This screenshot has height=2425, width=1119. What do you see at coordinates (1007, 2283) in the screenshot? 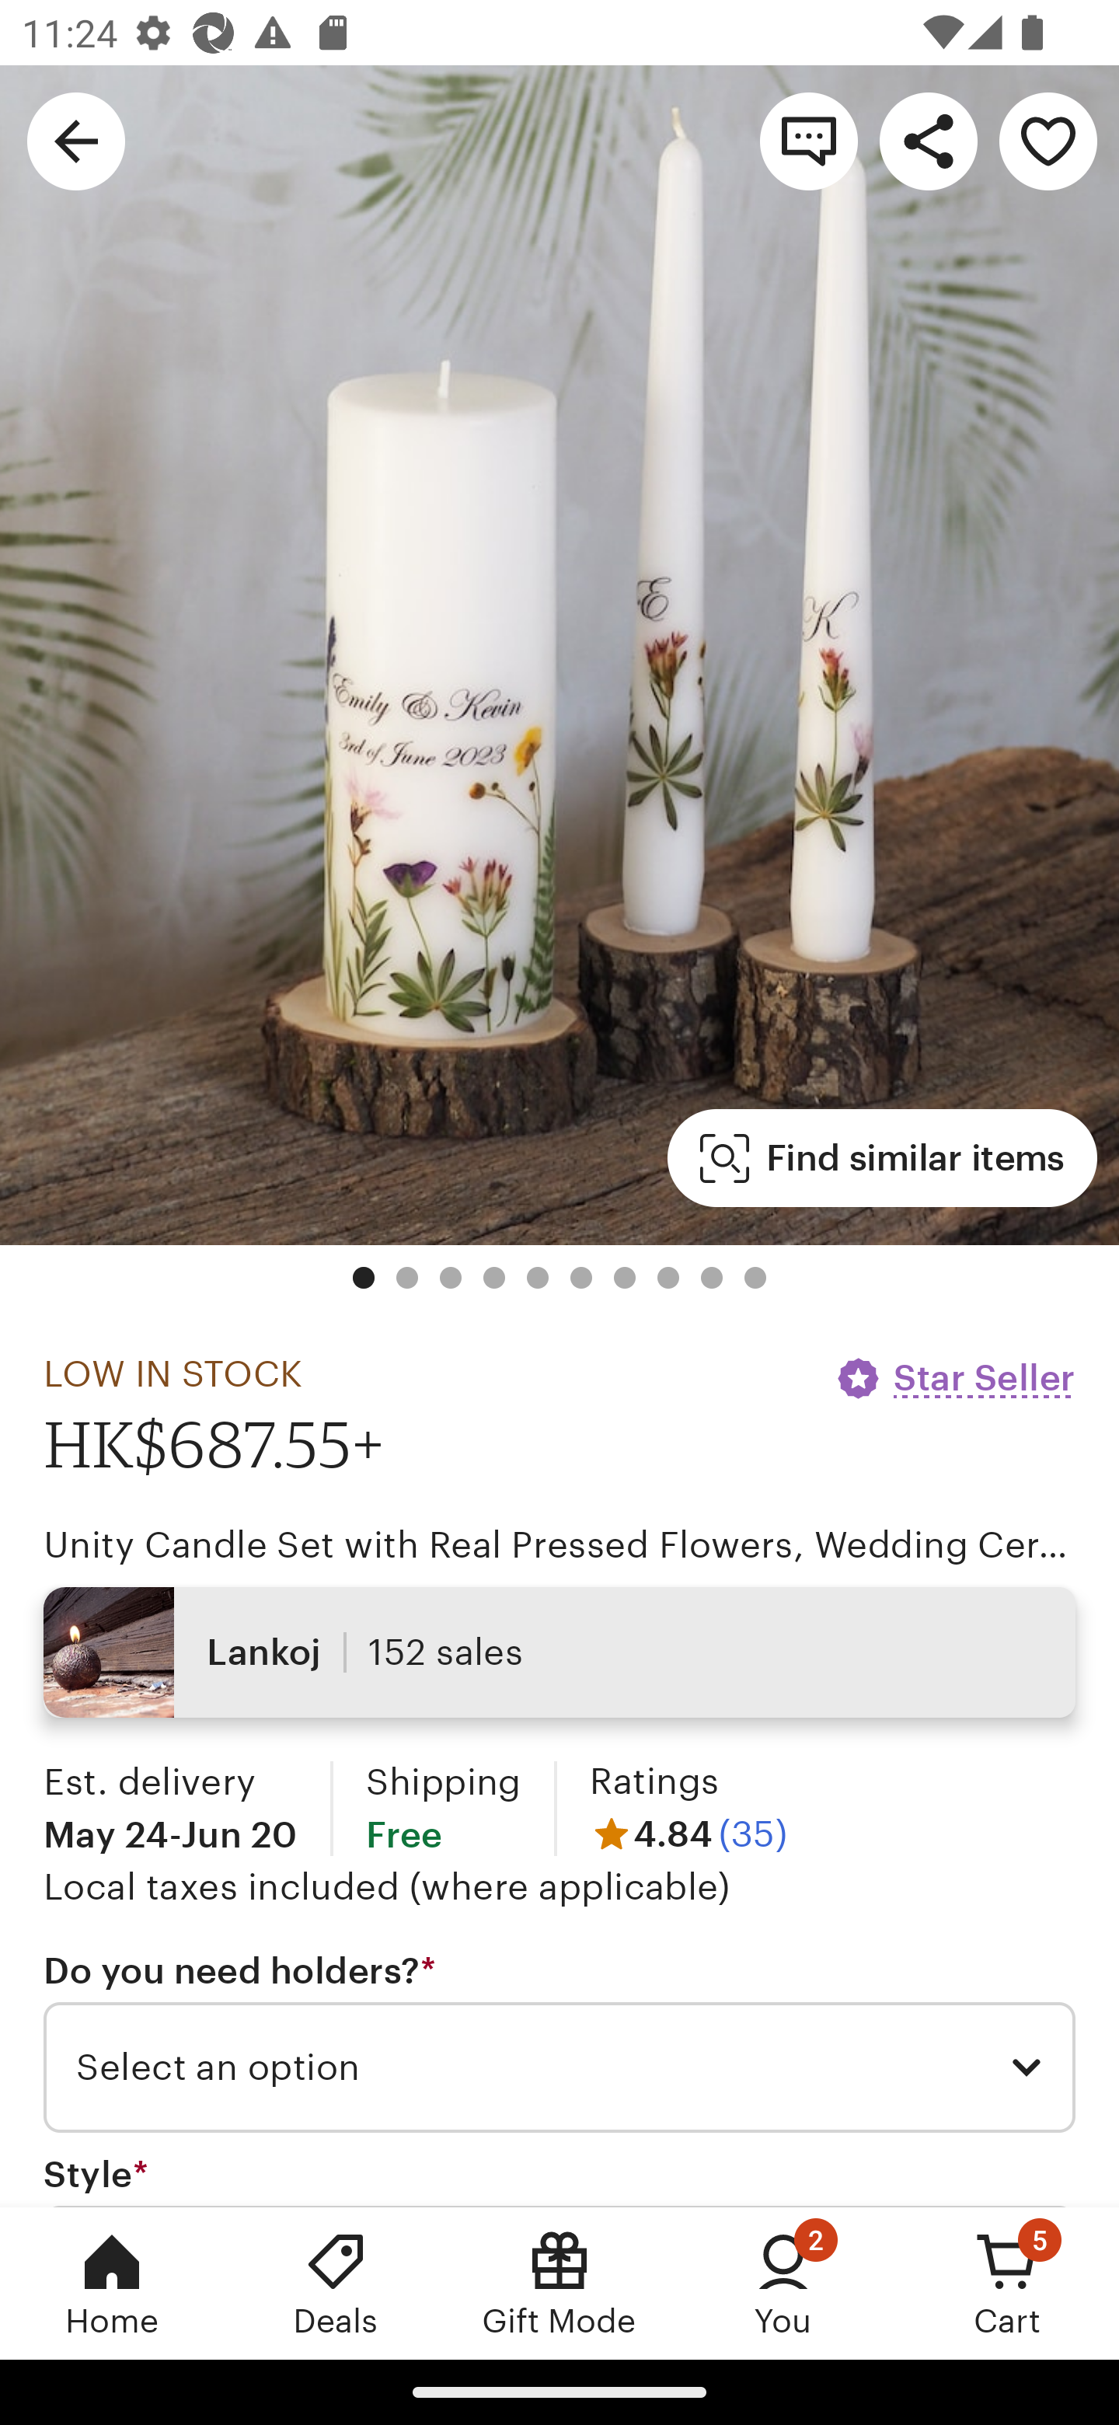
I see `Cart, 5 new notifications Cart` at bounding box center [1007, 2283].